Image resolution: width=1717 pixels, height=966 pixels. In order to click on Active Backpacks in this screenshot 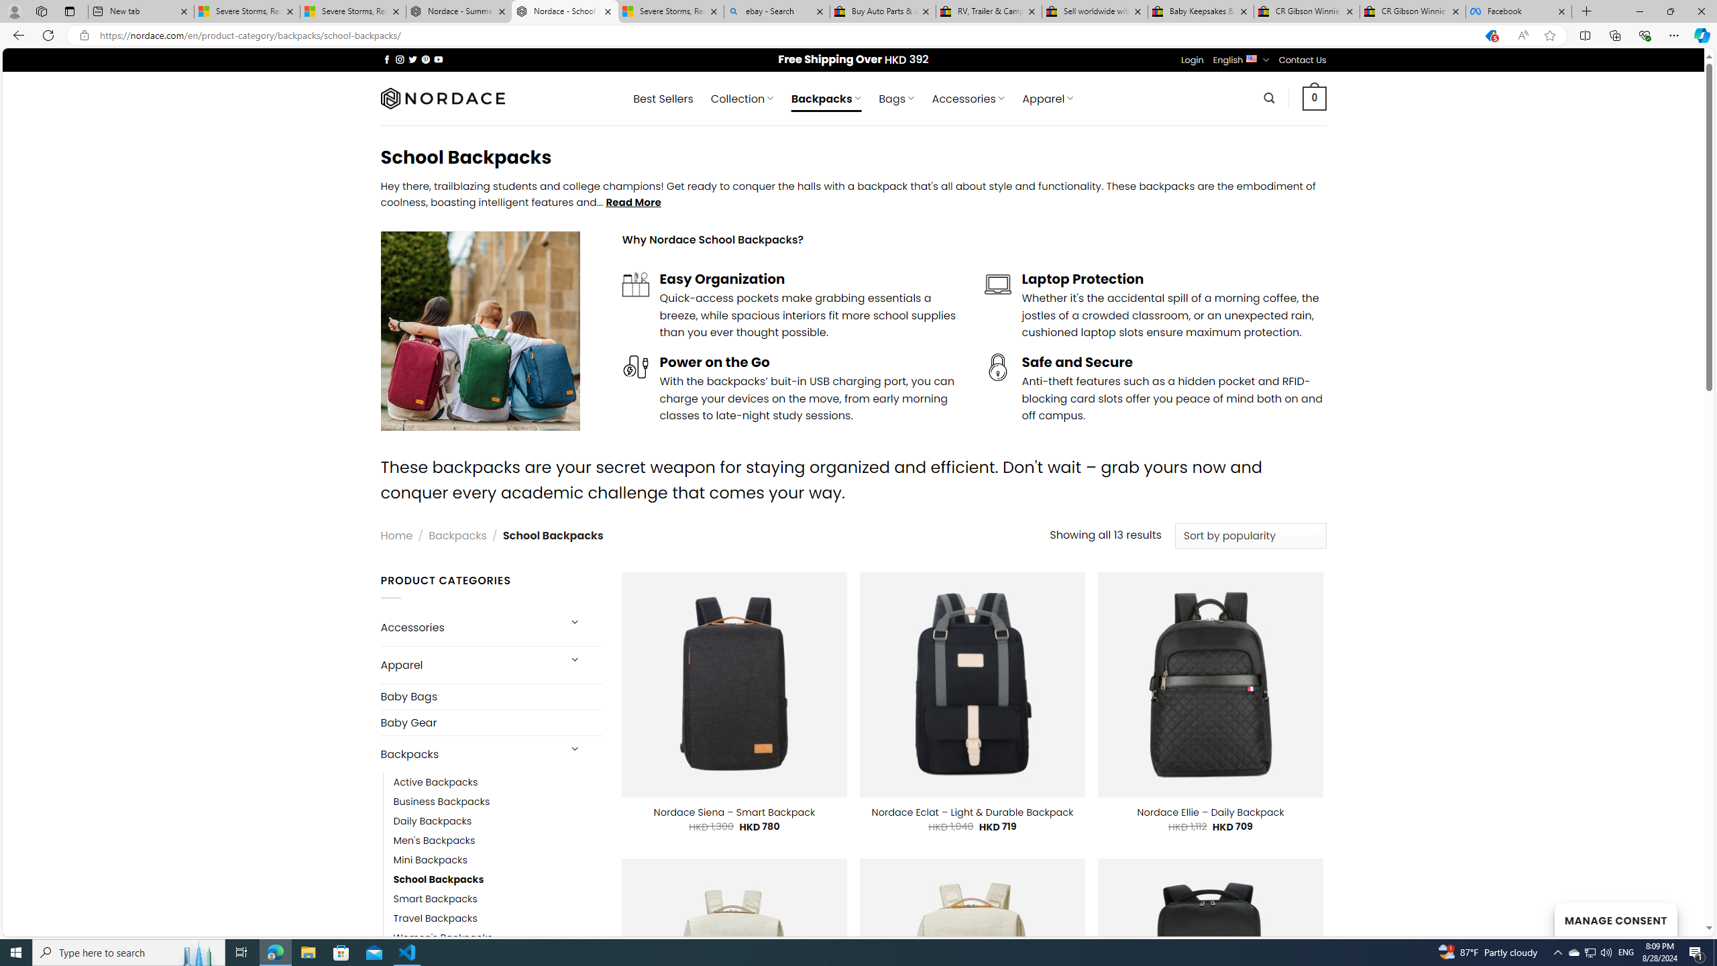, I will do `click(498, 783)`.